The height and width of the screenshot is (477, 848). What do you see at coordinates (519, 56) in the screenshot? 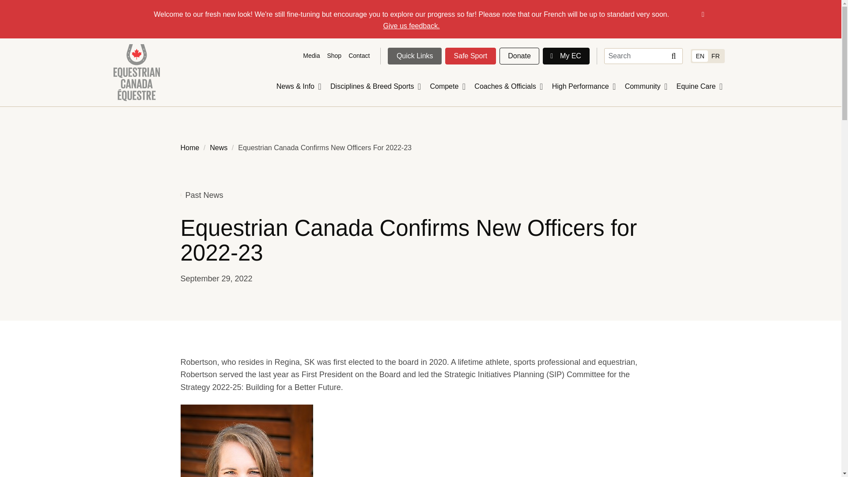
I see `Donate` at bounding box center [519, 56].